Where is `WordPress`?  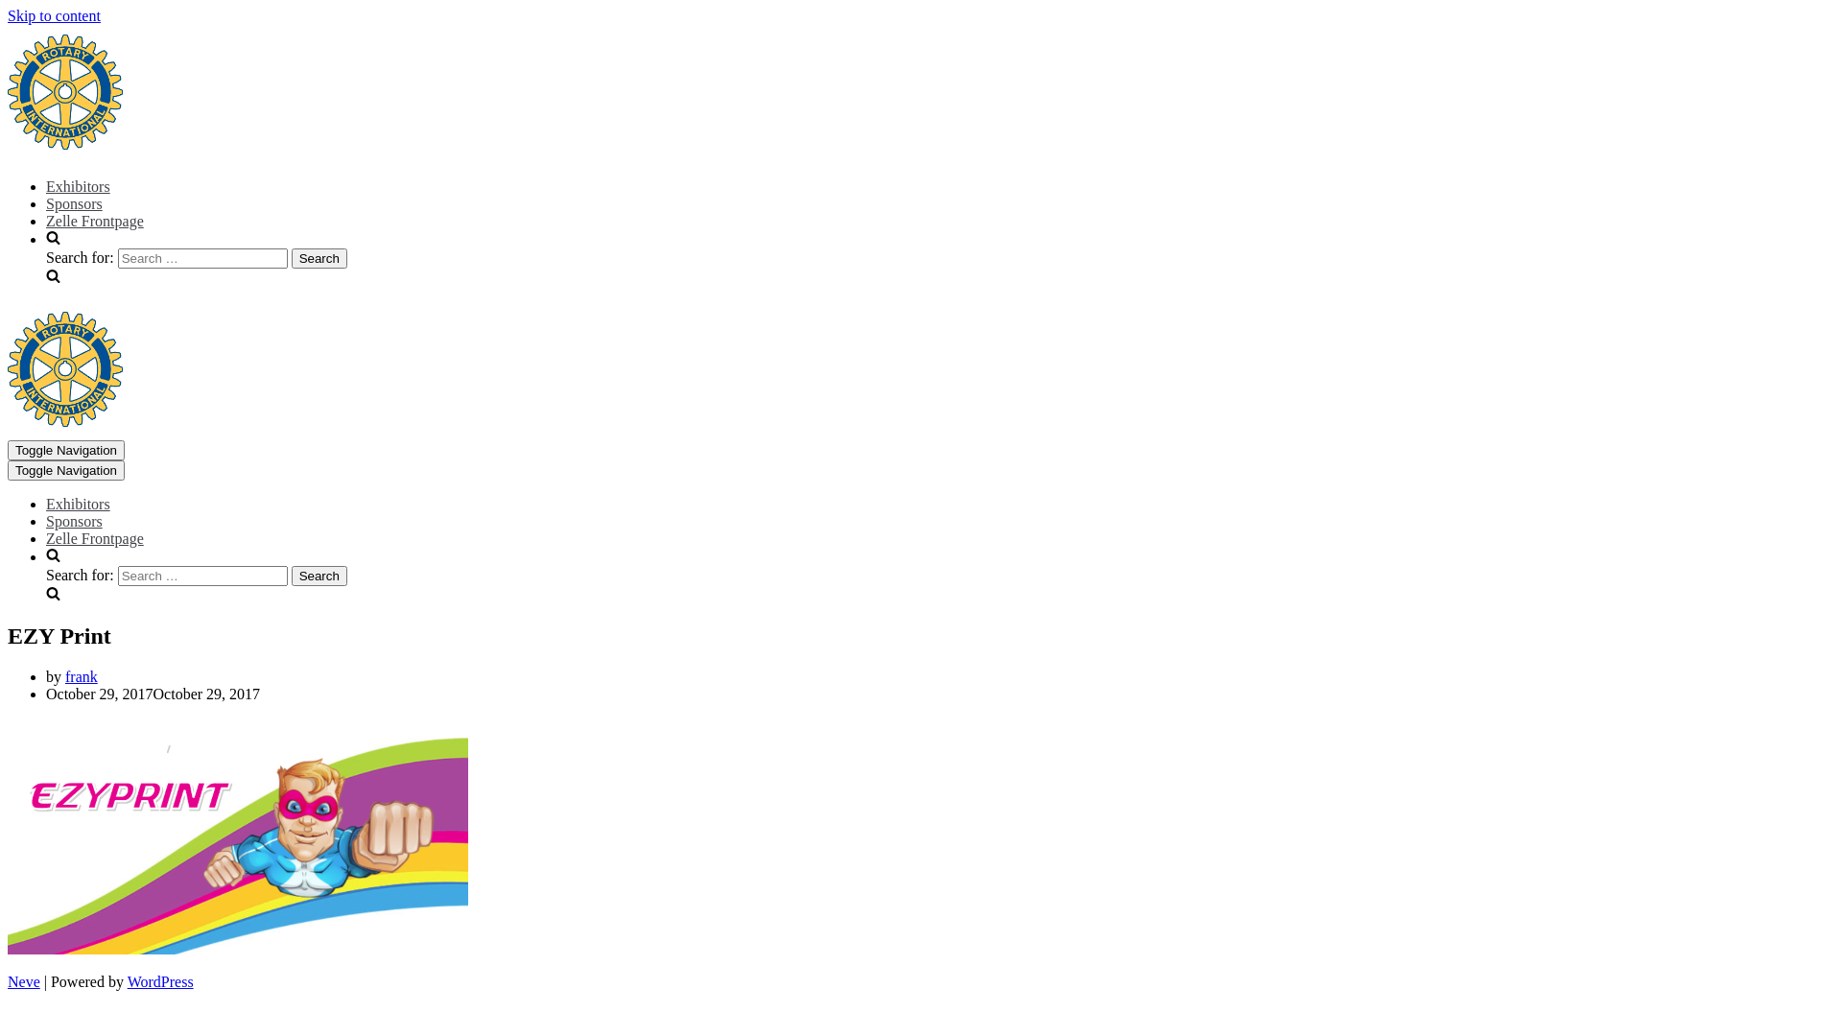 WordPress is located at coordinates (161, 982).